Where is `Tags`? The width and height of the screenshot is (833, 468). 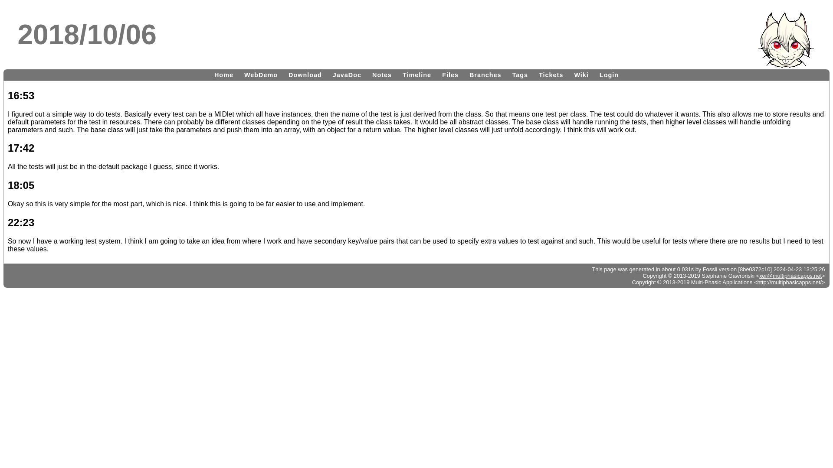
Tags is located at coordinates (521, 75).